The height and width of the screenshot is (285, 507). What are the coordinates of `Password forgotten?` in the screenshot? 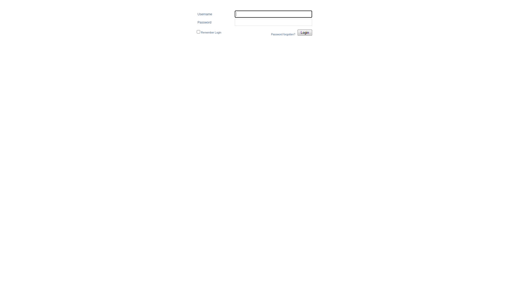 It's located at (283, 34).